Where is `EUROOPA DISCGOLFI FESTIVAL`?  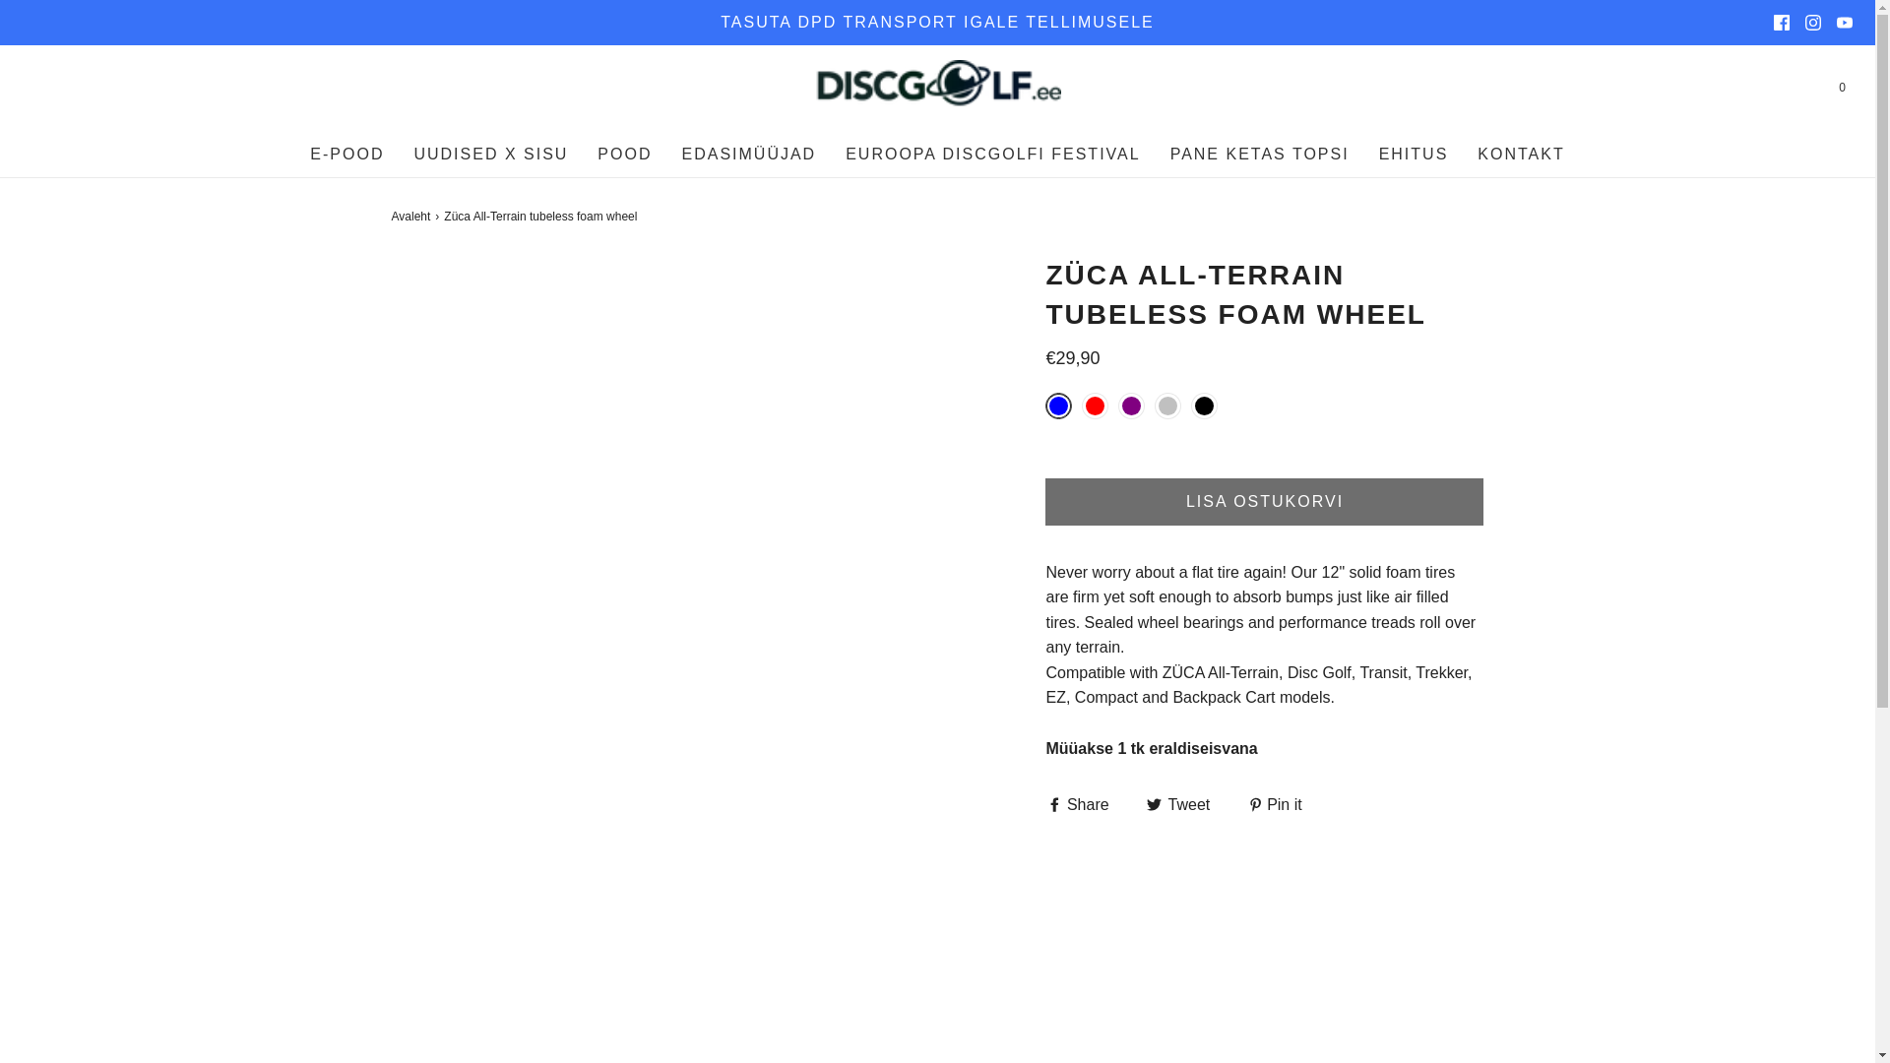 EUROOPA DISCGOLFI FESTIVAL is located at coordinates (992, 154).